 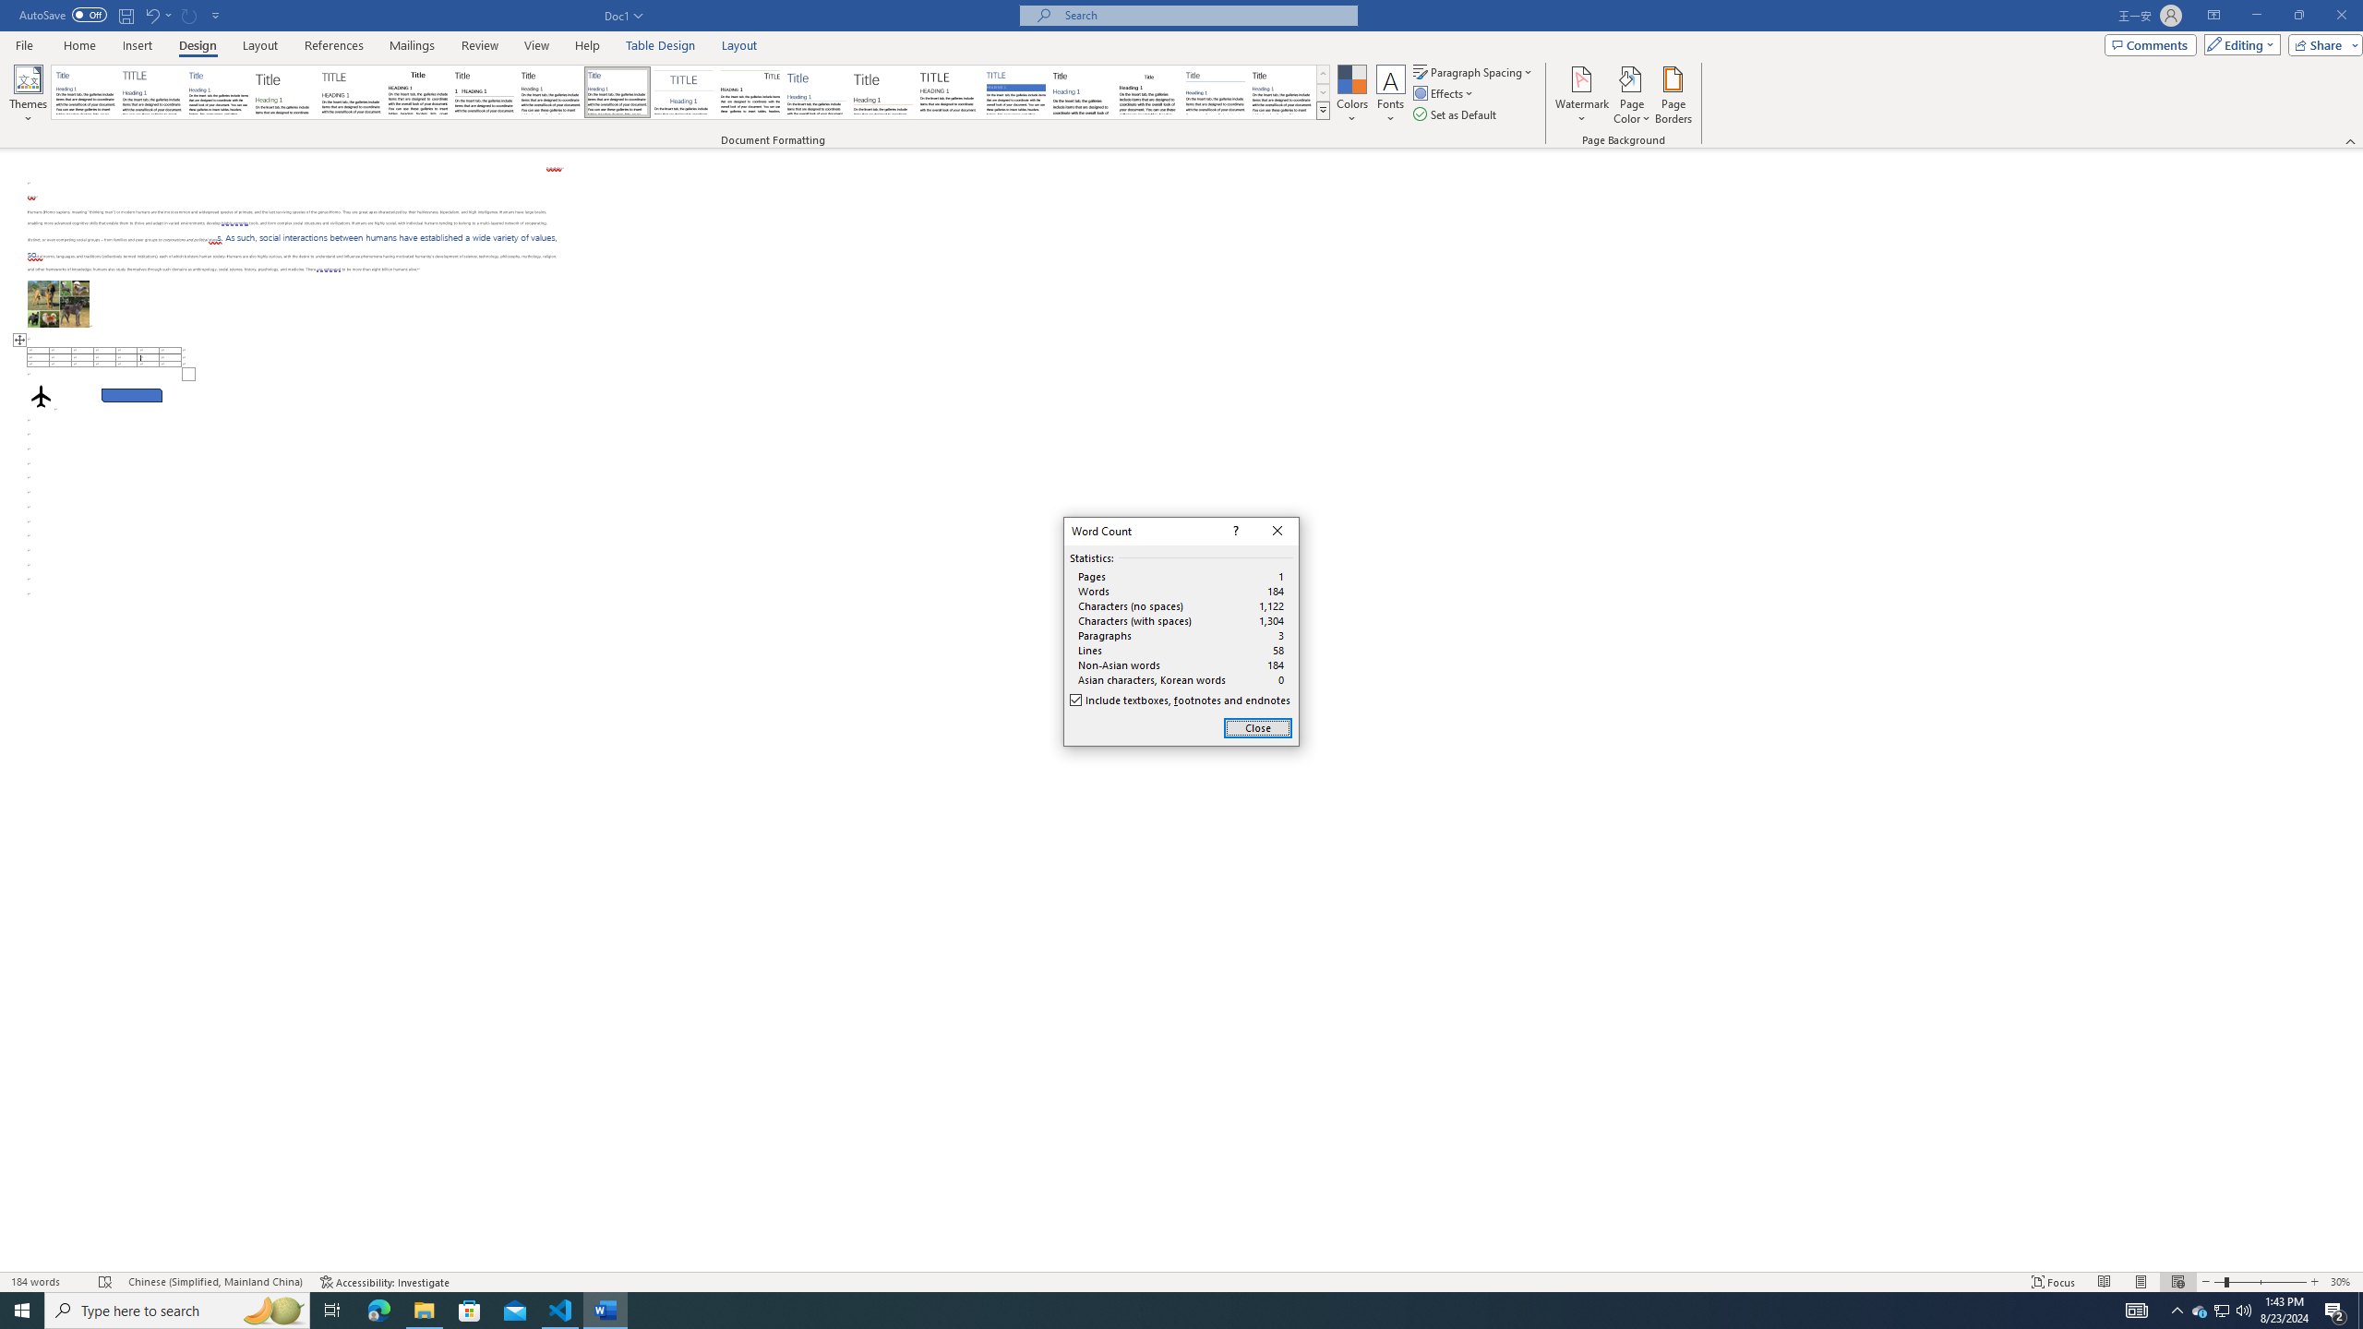 I want to click on Black & White (Classic), so click(x=417, y=92).